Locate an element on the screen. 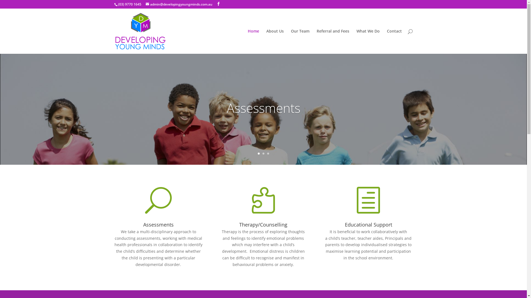 Image resolution: width=531 pixels, height=298 pixels. 3 is located at coordinates (268, 153).